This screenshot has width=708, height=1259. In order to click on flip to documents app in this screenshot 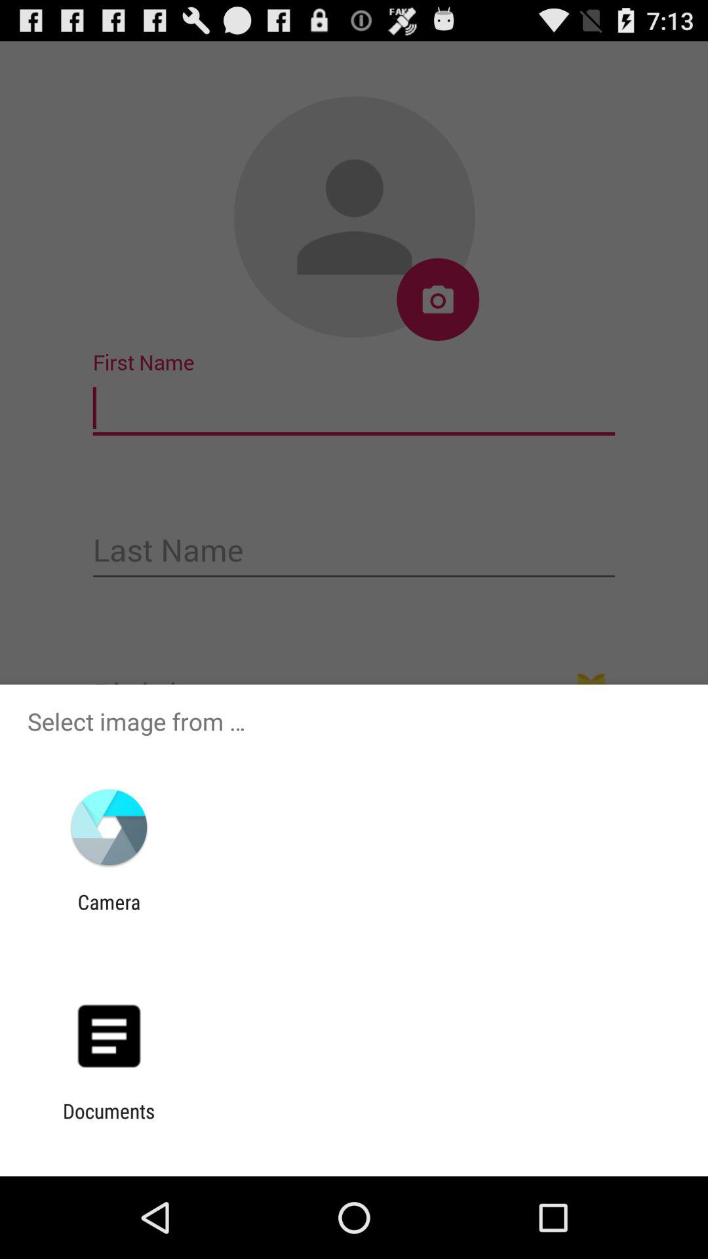, I will do `click(109, 1123)`.